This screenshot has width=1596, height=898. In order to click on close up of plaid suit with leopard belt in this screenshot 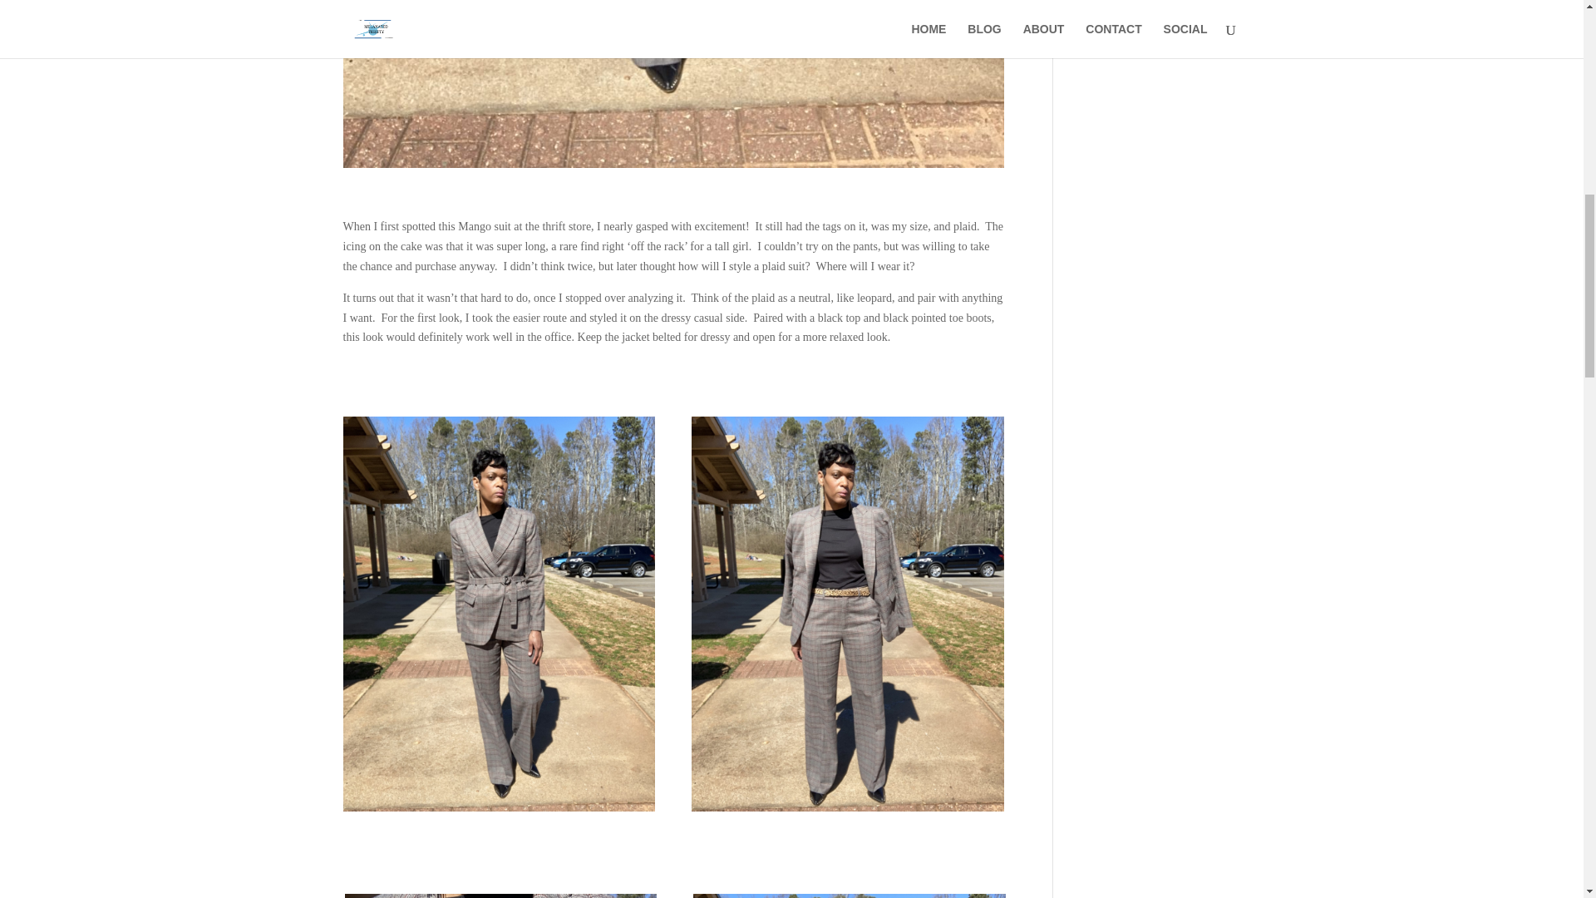, I will do `click(500, 896)`.